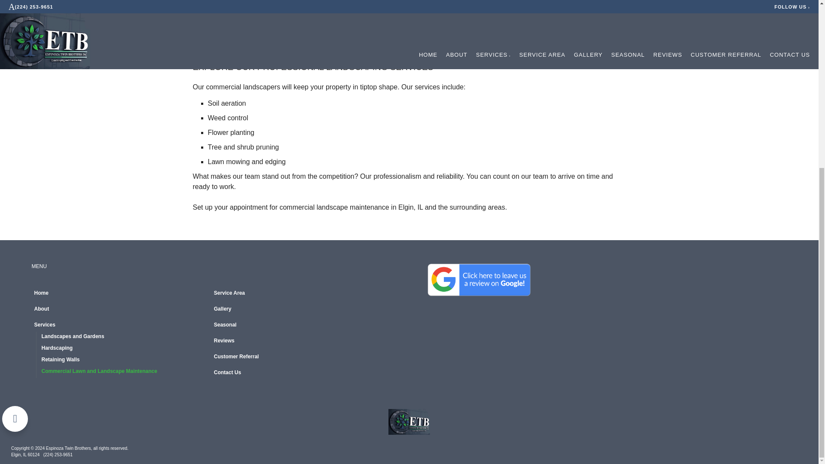  Describe the element at coordinates (124, 372) in the screenshot. I see `Commercial Lawn and Landscape Maintenance` at that location.